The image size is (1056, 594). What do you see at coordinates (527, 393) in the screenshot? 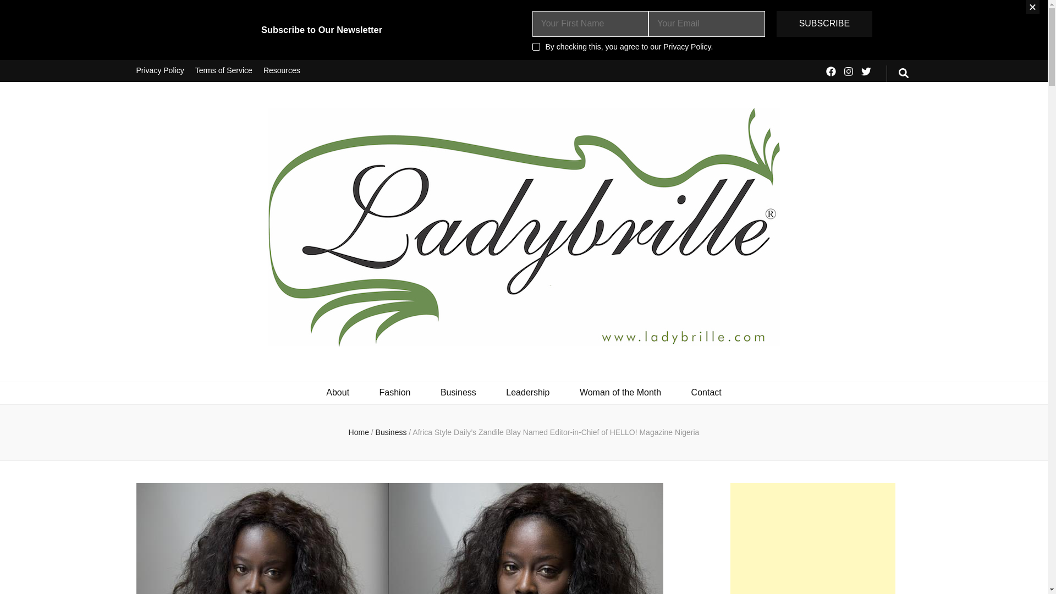
I see `Leadership` at bounding box center [527, 393].